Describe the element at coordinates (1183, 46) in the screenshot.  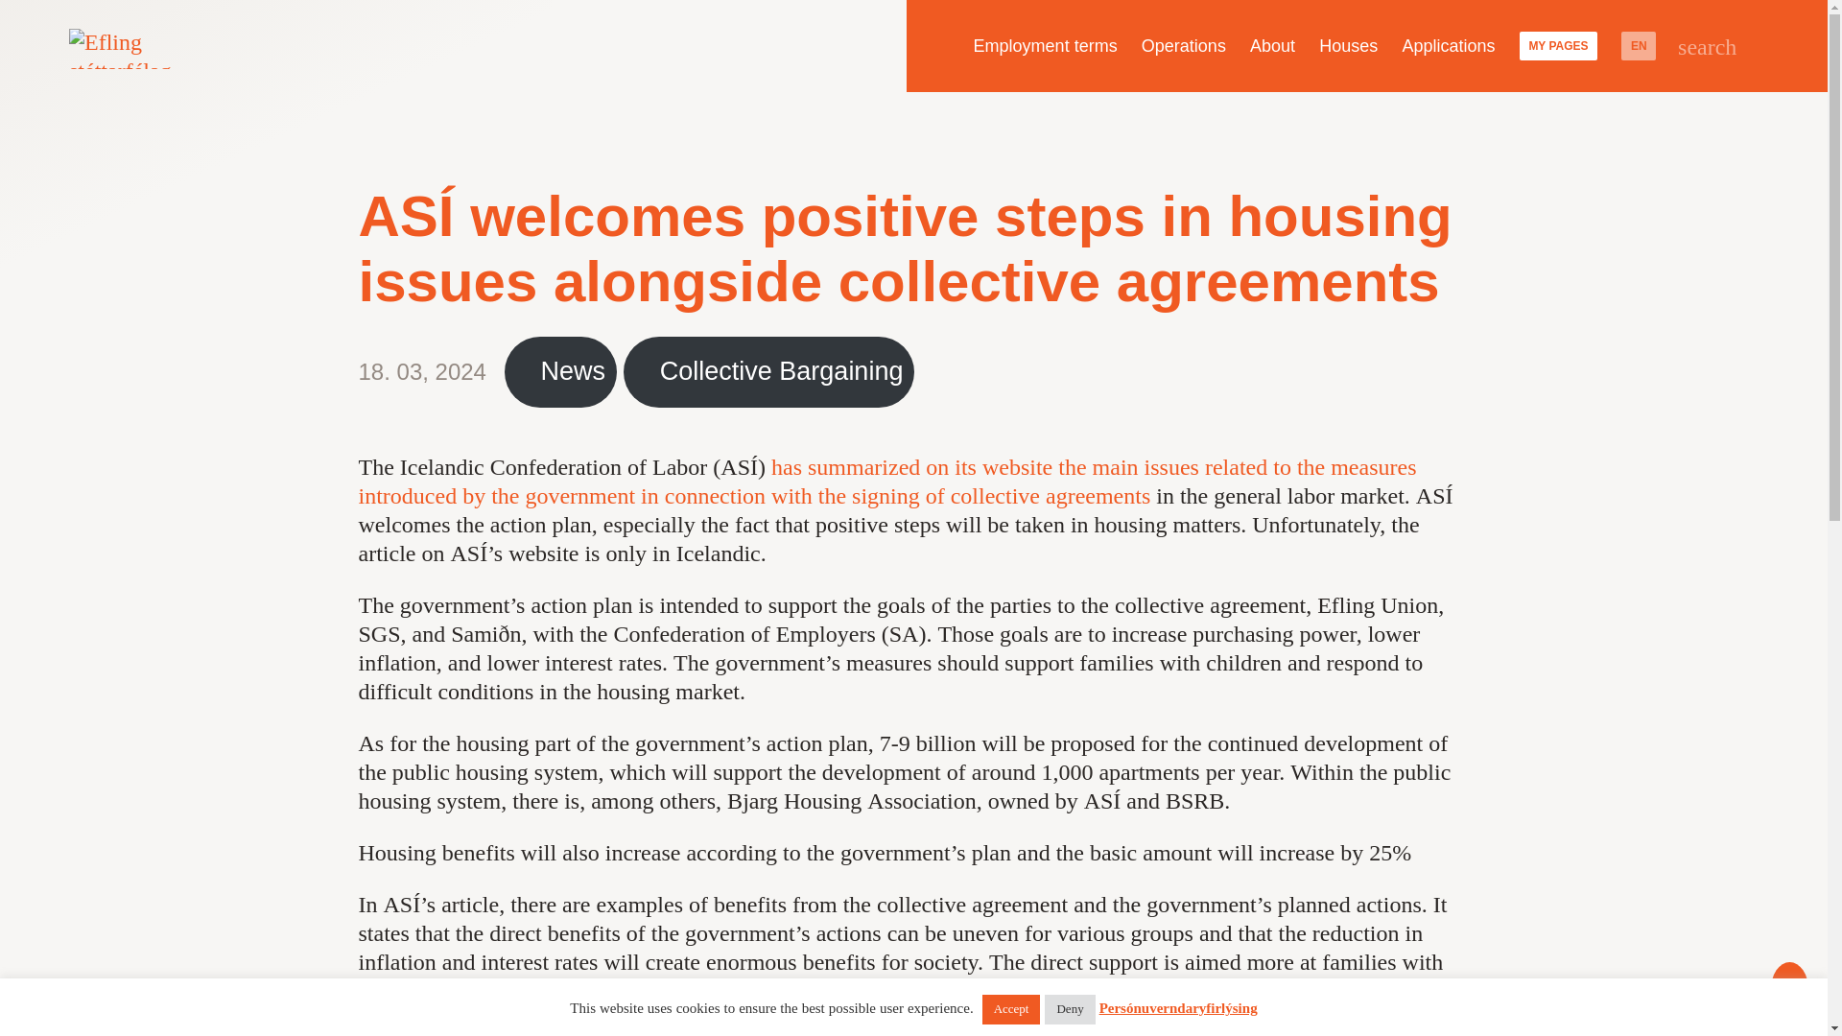
I see `Operations` at that location.